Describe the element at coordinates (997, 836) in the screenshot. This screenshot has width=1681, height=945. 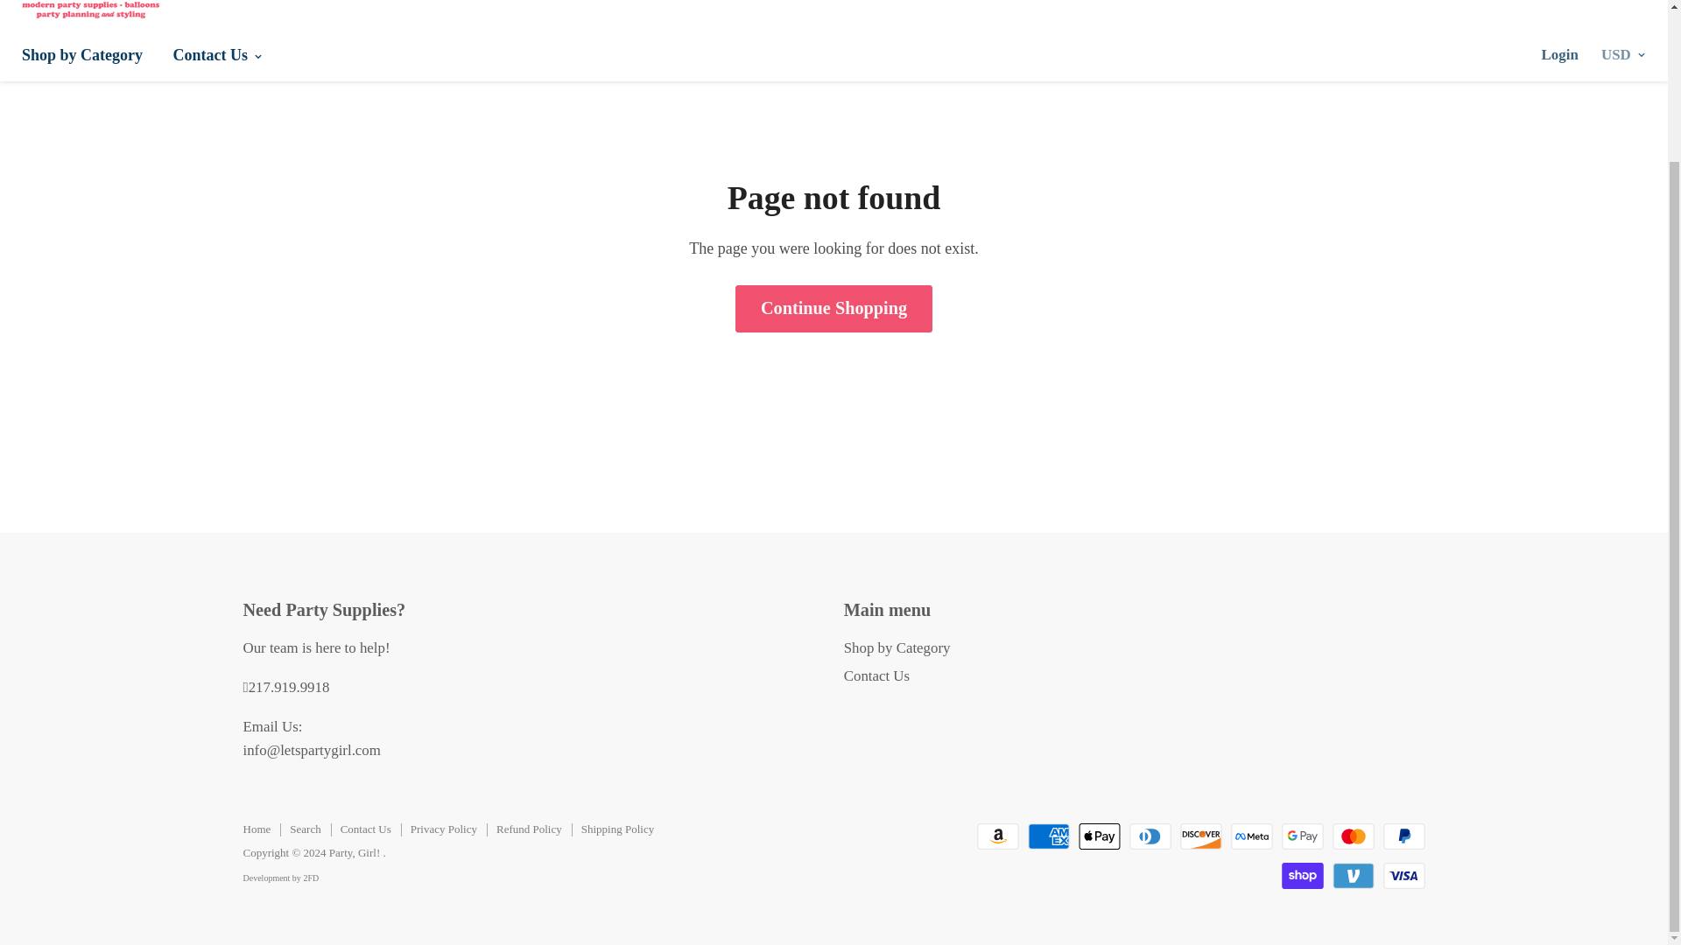
I see `Amazon` at that location.